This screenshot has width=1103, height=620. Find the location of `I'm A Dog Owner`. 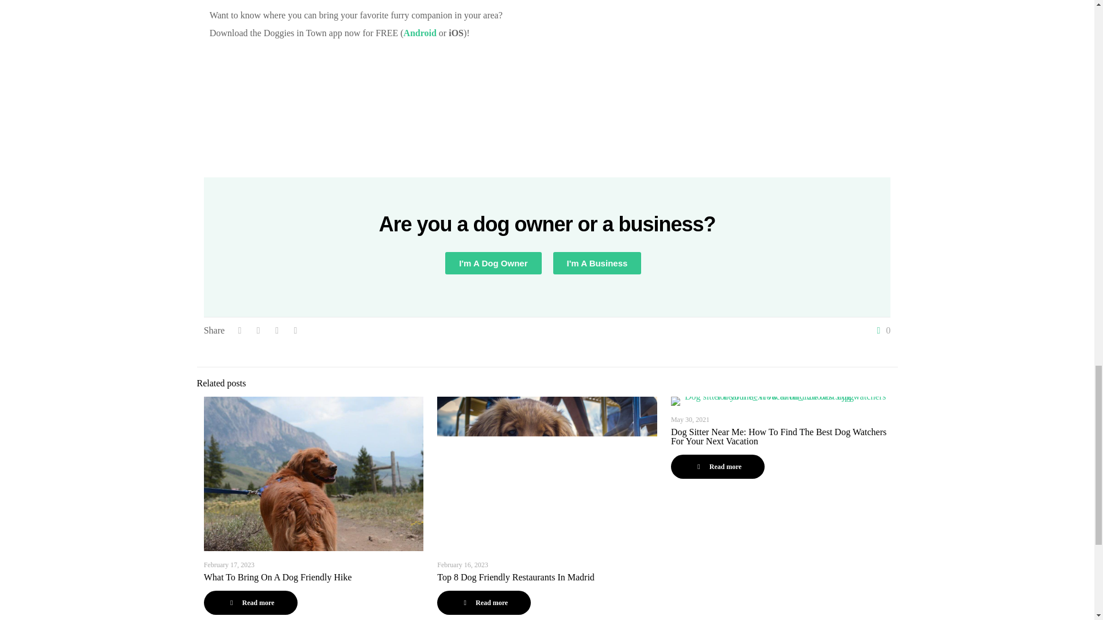

I'm A Dog Owner is located at coordinates (493, 263).